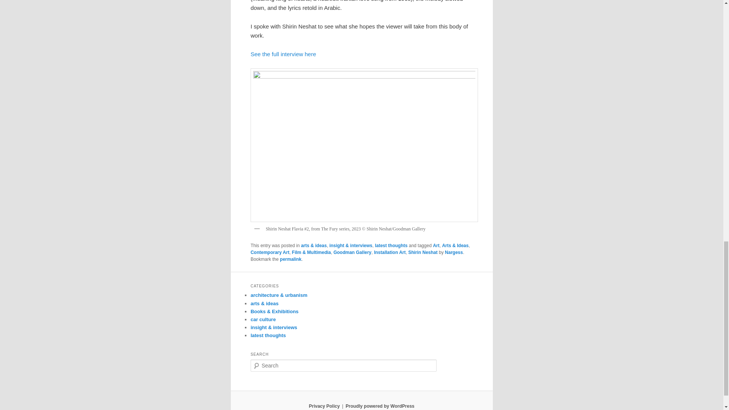  I want to click on Privacy Policy, so click(324, 406).